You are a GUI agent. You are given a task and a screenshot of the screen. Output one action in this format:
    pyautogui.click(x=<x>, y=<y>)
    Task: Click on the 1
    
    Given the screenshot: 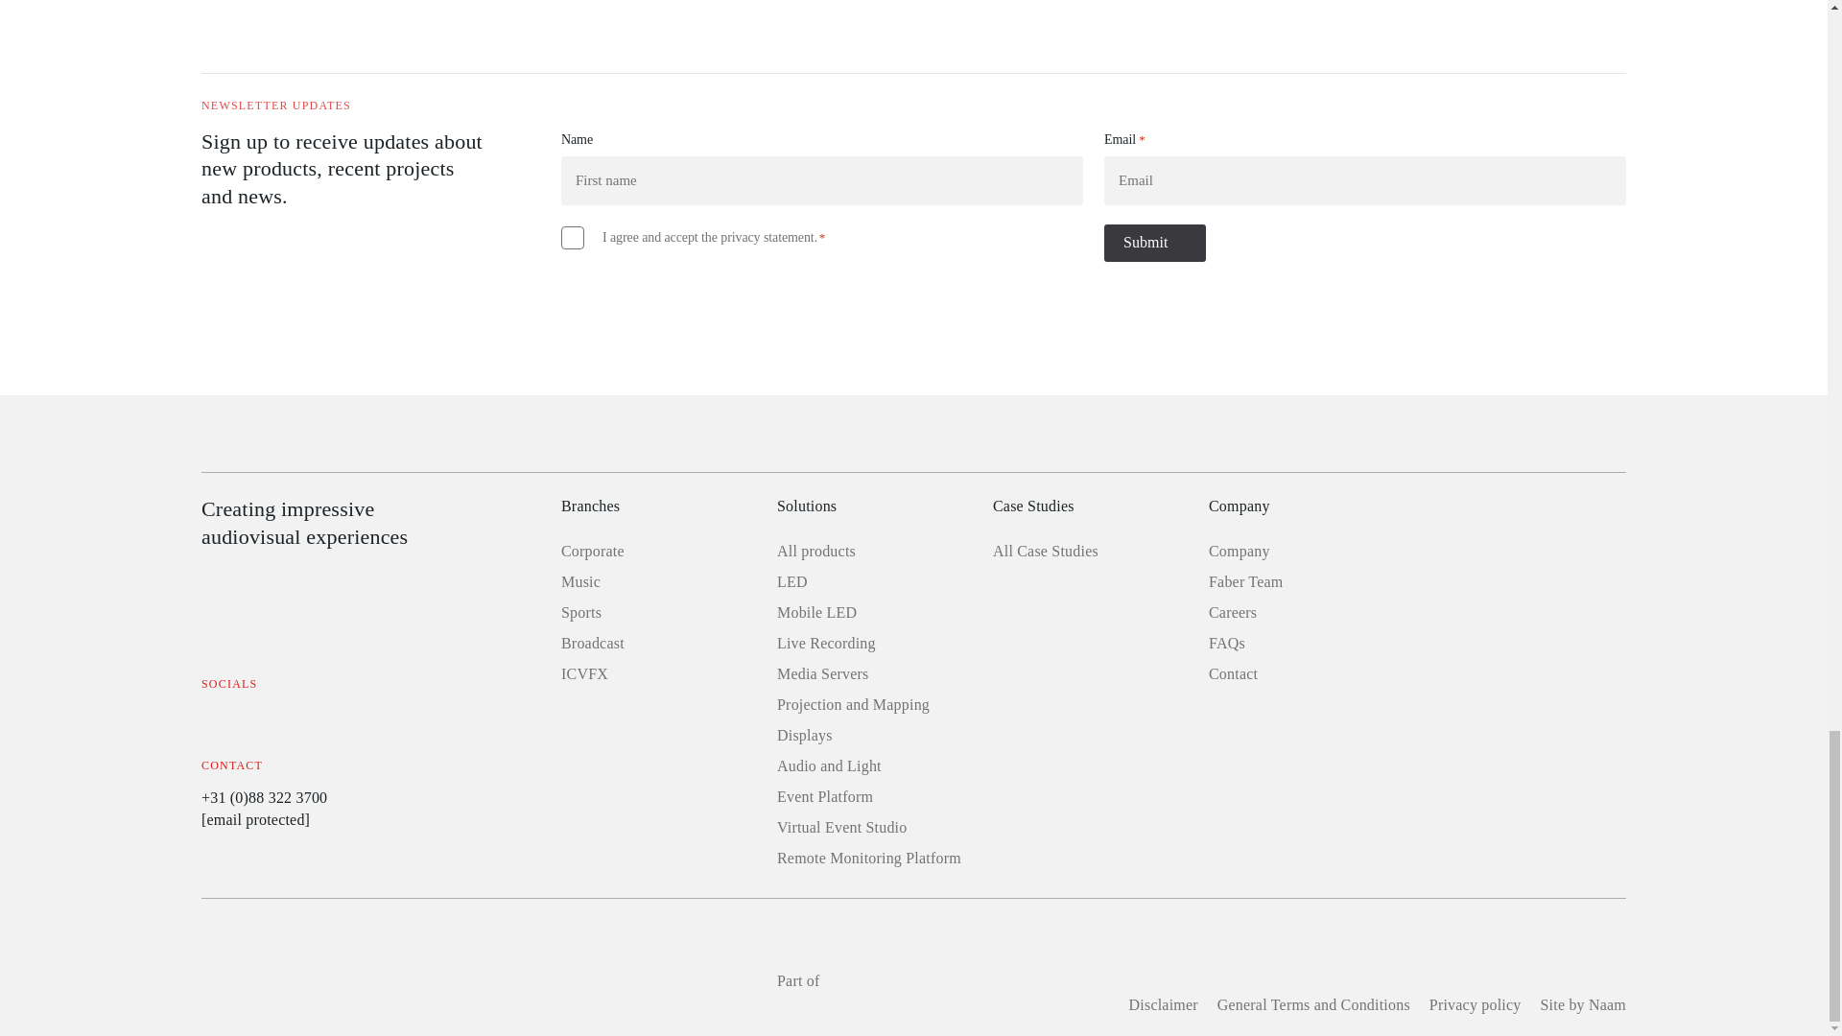 What is the action you would take?
    pyautogui.click(x=572, y=238)
    